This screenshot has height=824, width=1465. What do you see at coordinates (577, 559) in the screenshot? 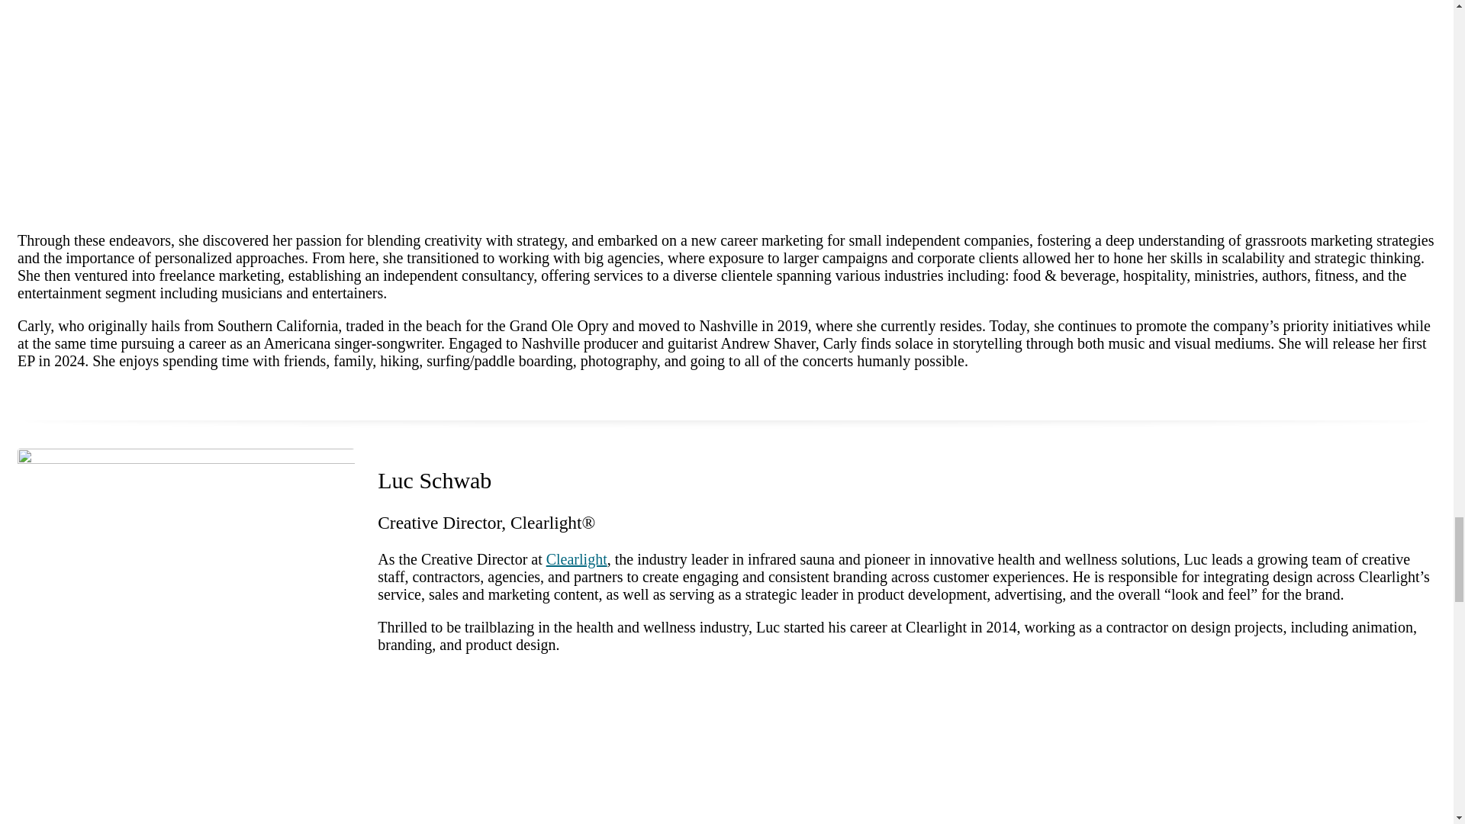
I see `Clearlight` at bounding box center [577, 559].